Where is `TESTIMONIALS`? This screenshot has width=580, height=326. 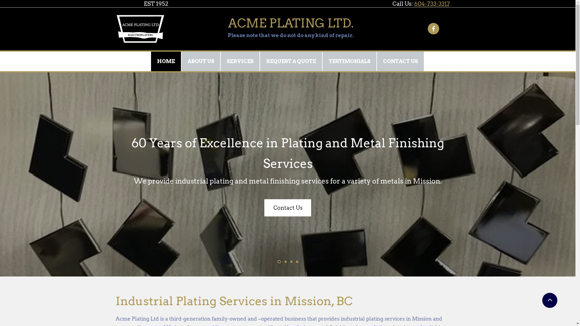 TESTIMONIALS is located at coordinates (350, 62).